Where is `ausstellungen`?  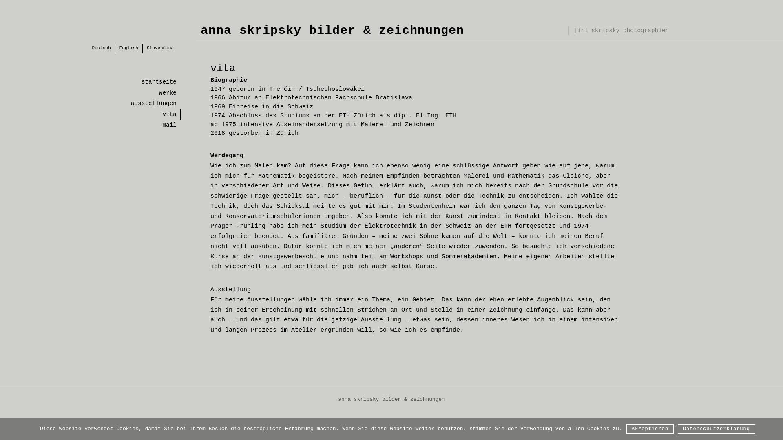 ausstellungen is located at coordinates (98, 103).